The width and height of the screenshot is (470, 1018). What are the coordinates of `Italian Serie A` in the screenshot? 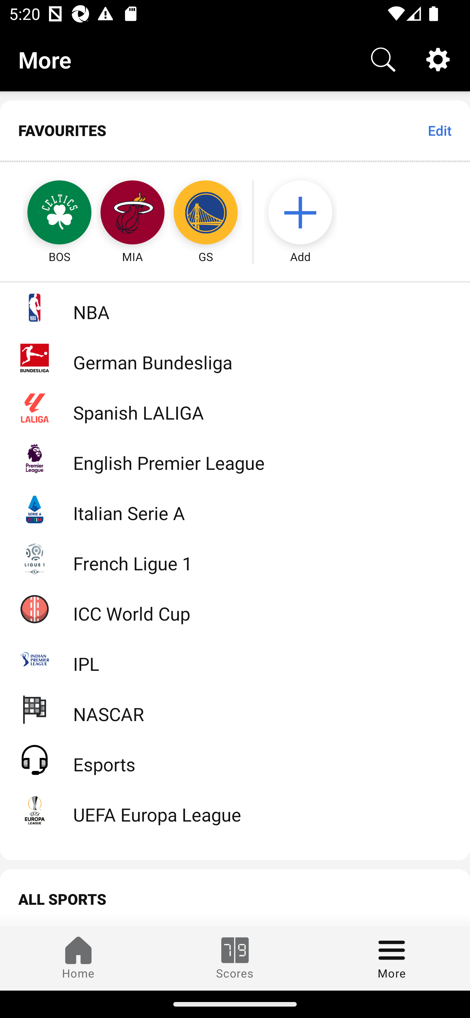 It's located at (235, 508).